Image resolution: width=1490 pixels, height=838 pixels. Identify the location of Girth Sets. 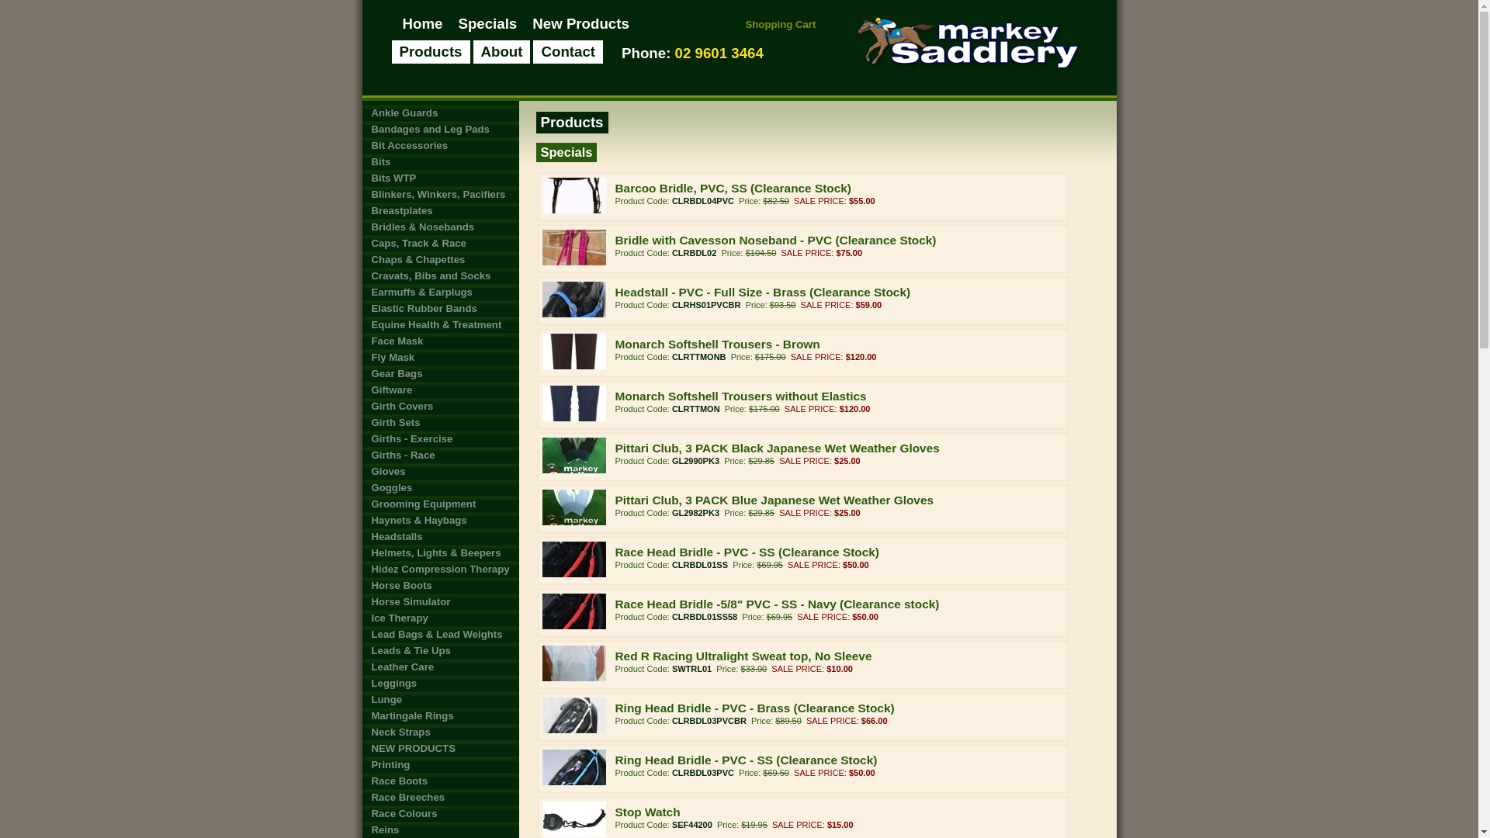
(440, 422).